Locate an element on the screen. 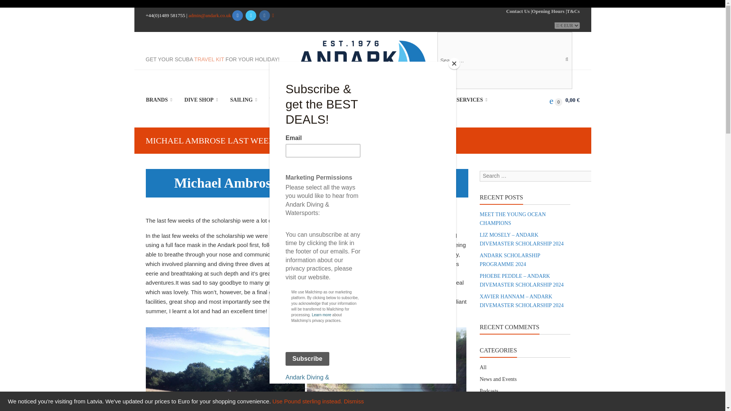  View your shopping cart is located at coordinates (564, 100).